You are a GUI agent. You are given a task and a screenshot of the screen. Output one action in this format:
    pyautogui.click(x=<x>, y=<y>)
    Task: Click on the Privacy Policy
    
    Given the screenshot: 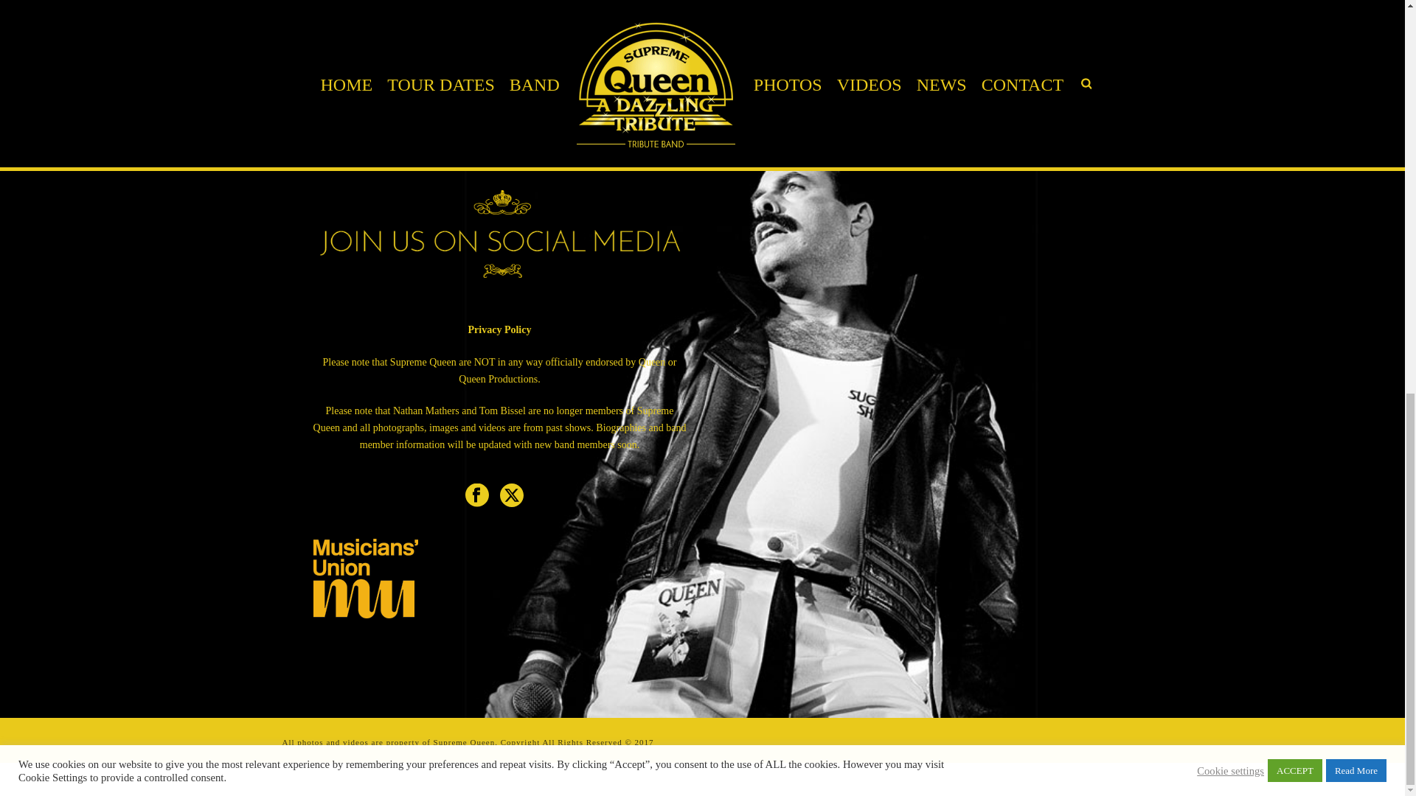 What is the action you would take?
    pyautogui.click(x=500, y=329)
    